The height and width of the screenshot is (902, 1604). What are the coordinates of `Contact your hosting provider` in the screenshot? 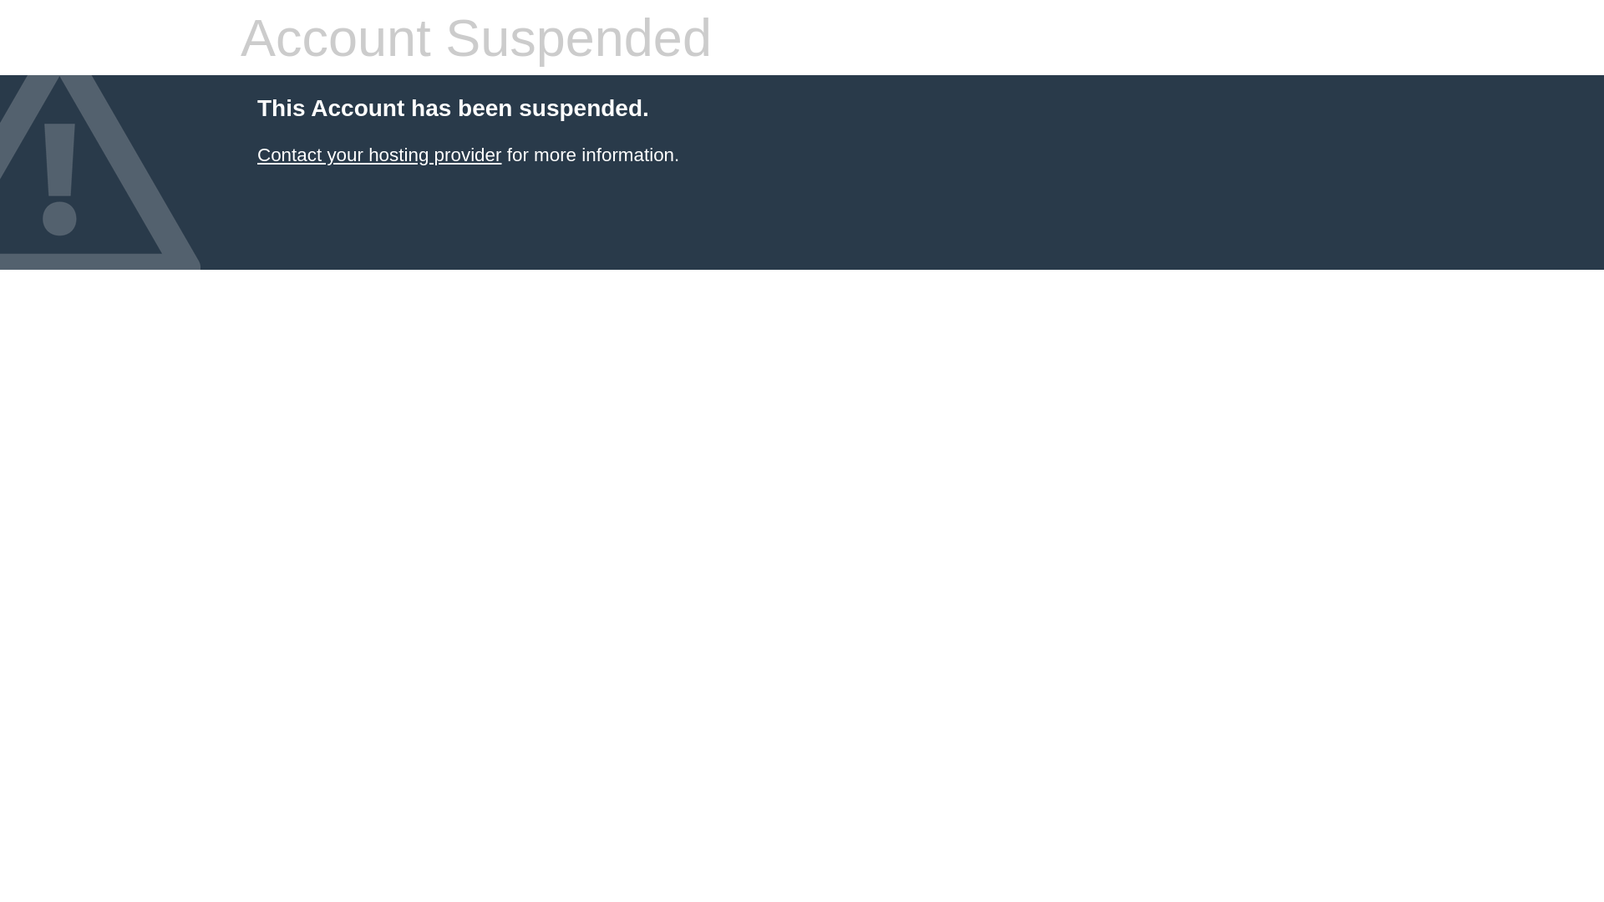 It's located at (379, 155).